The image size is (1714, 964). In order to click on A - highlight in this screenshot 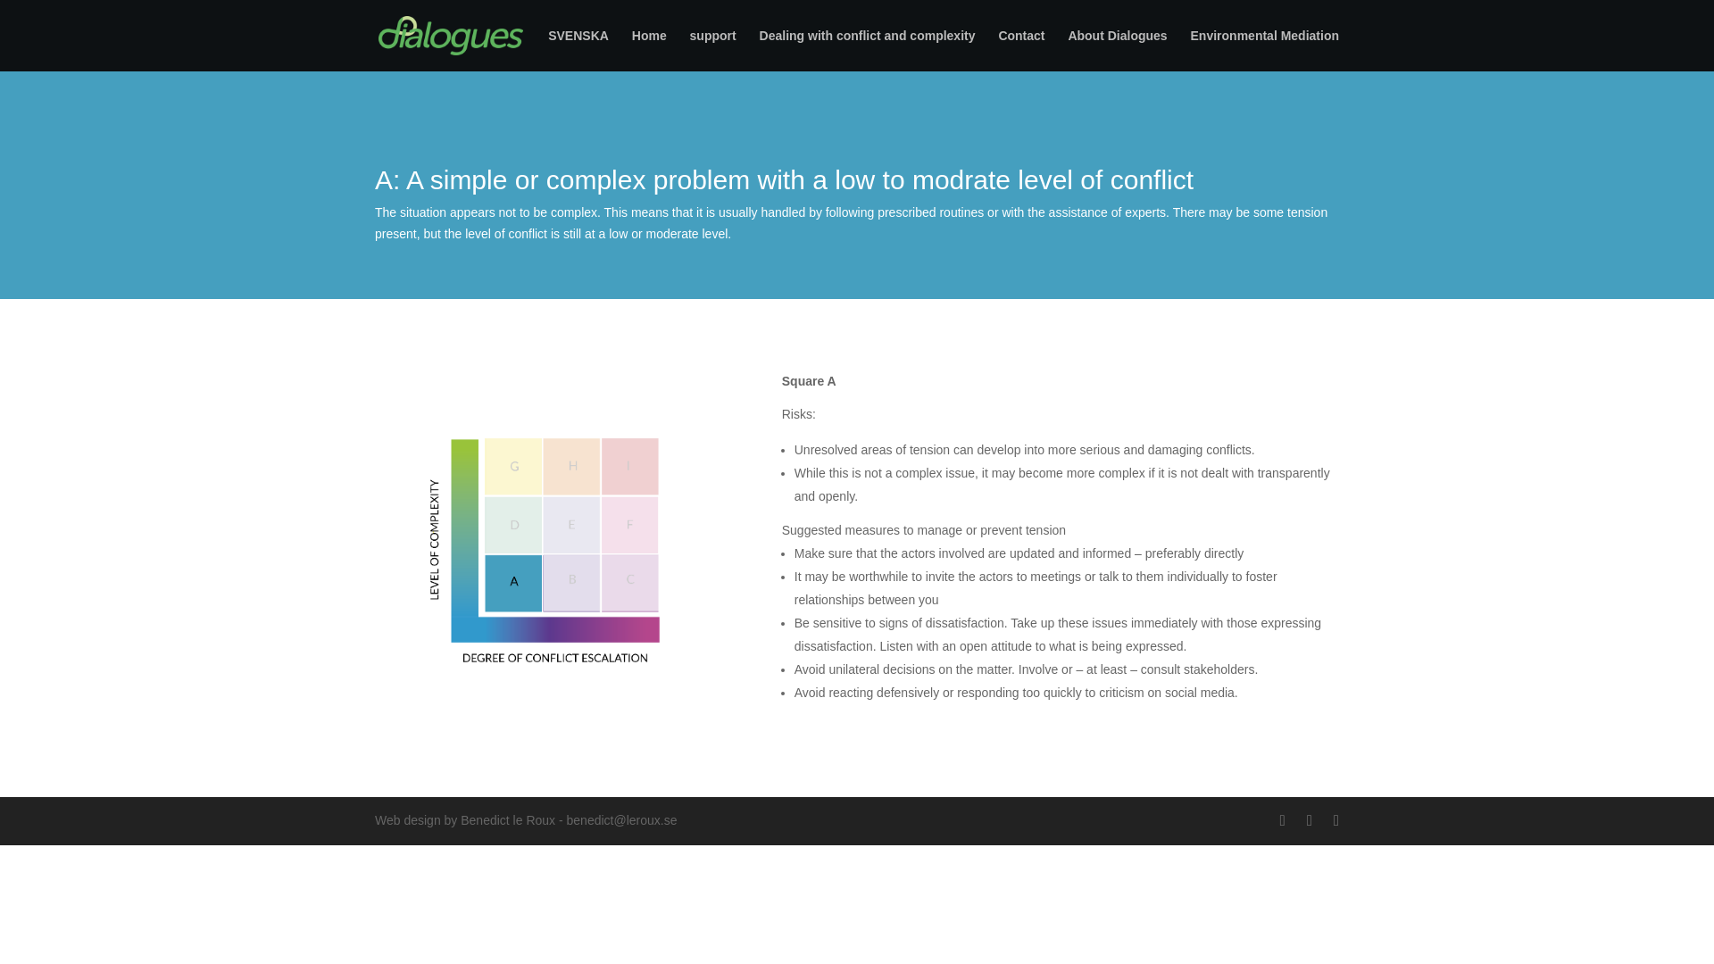, I will do `click(552, 548)`.